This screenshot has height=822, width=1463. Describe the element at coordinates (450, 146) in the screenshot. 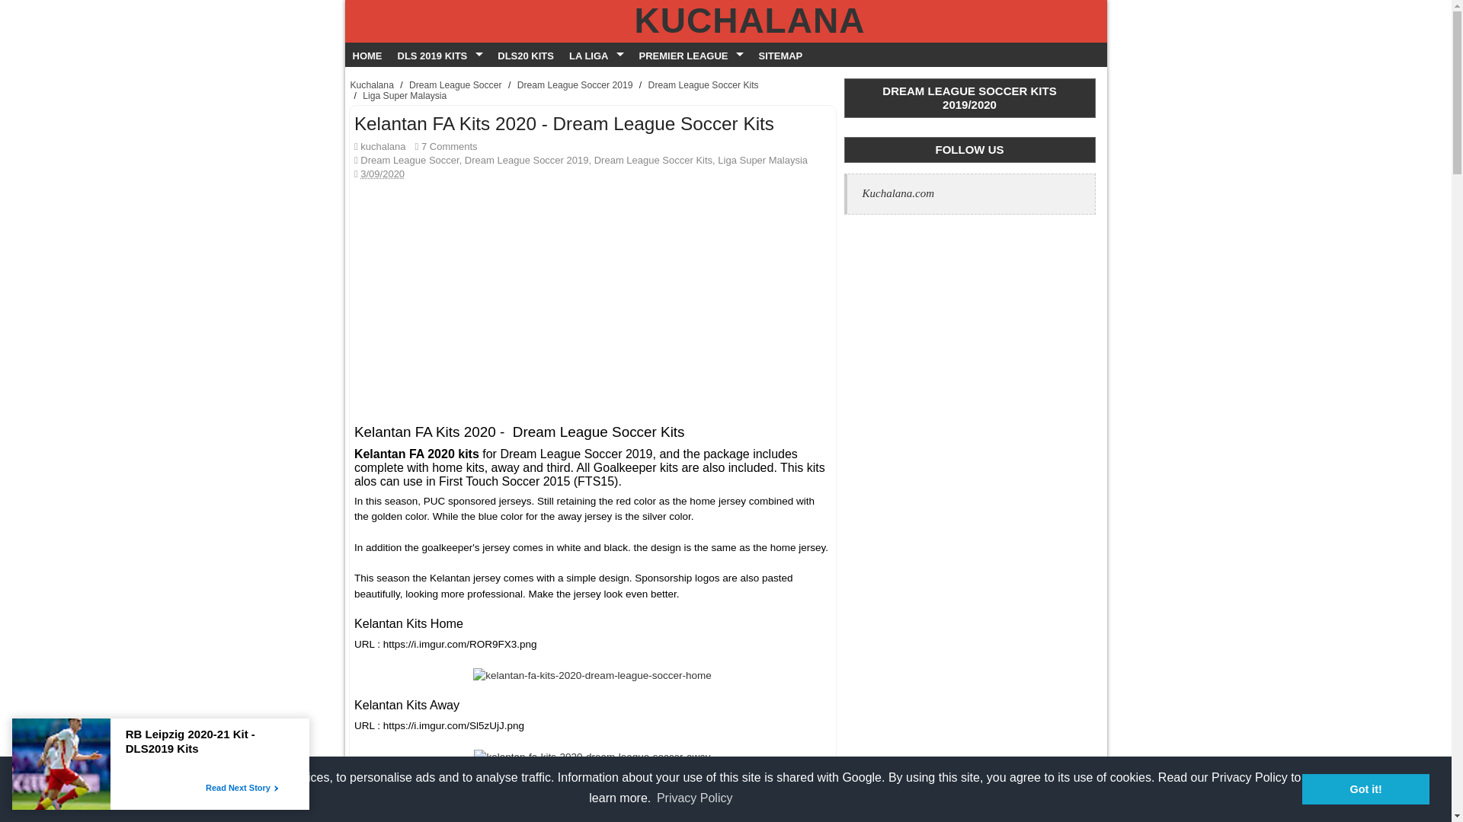

I see `7 Comments` at that location.